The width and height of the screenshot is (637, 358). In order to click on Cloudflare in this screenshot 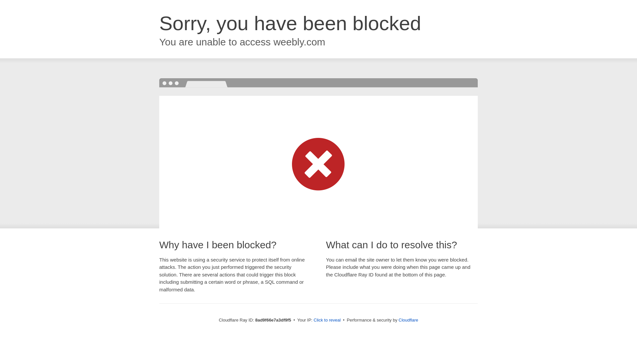, I will do `click(408, 320)`.